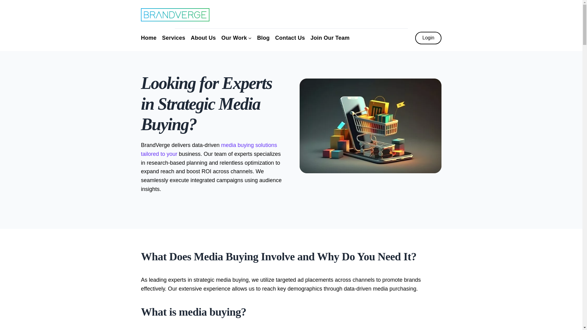 Image resolution: width=587 pixels, height=330 pixels. Describe the element at coordinates (290, 38) in the screenshot. I see `Contact Us` at that location.